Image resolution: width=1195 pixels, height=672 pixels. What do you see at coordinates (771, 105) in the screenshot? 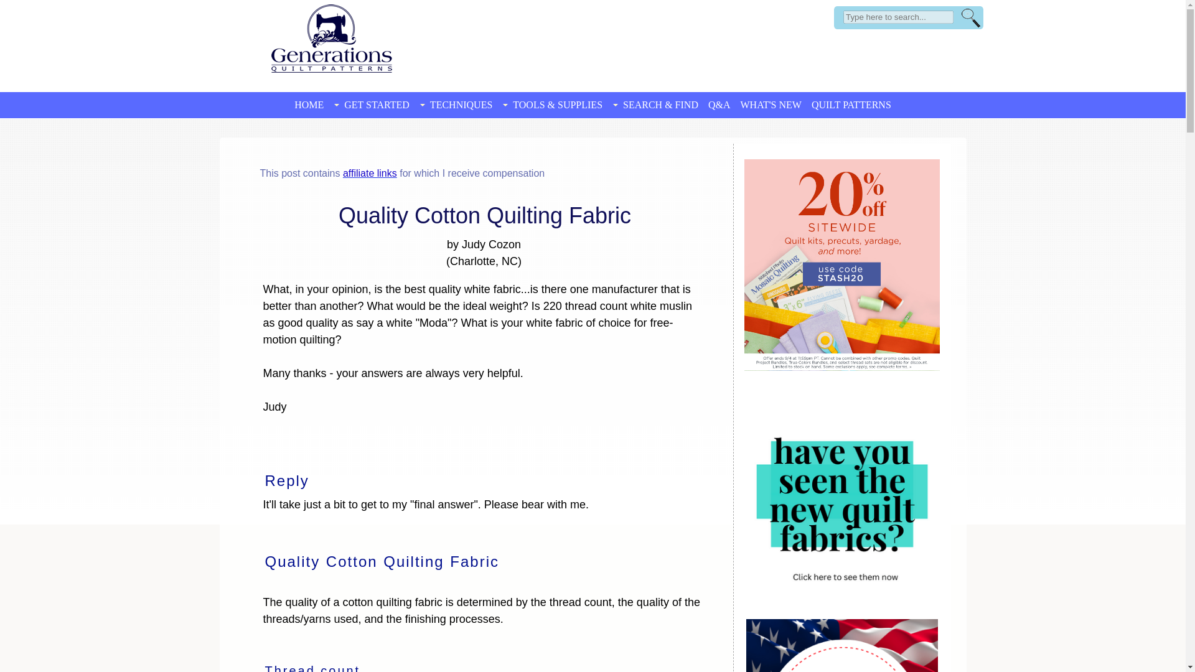
I see `WHAT'S NEW` at bounding box center [771, 105].